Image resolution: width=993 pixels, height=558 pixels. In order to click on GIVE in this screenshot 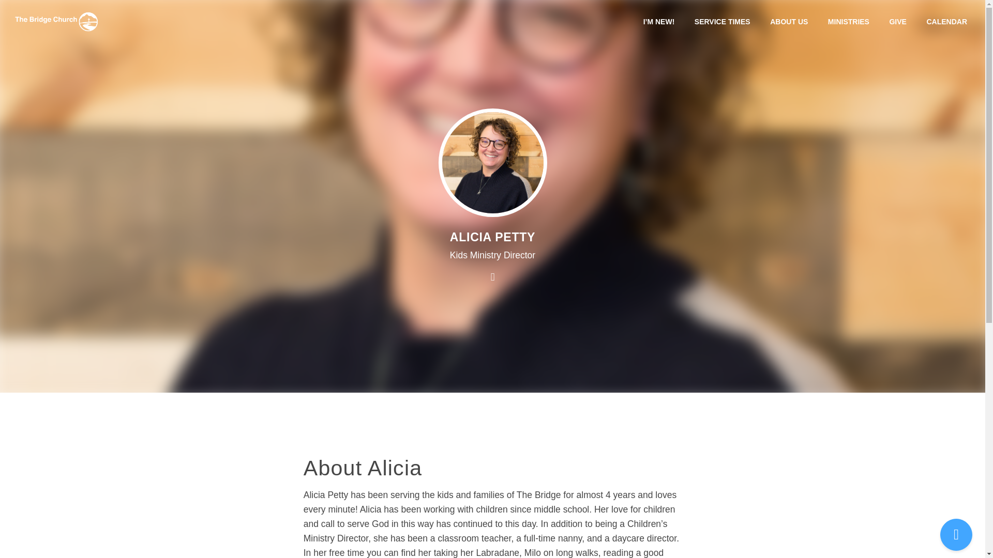, I will do `click(897, 21)`.